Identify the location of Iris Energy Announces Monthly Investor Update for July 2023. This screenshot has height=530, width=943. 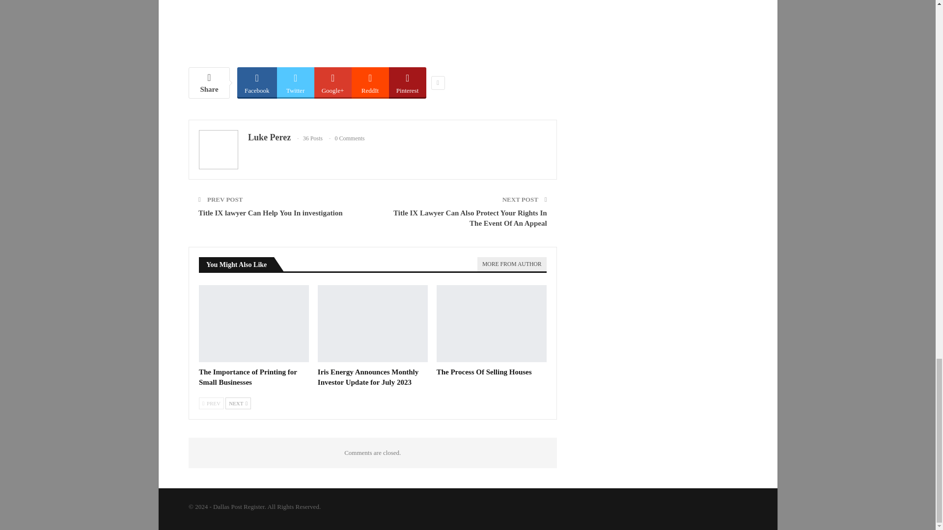
(368, 377).